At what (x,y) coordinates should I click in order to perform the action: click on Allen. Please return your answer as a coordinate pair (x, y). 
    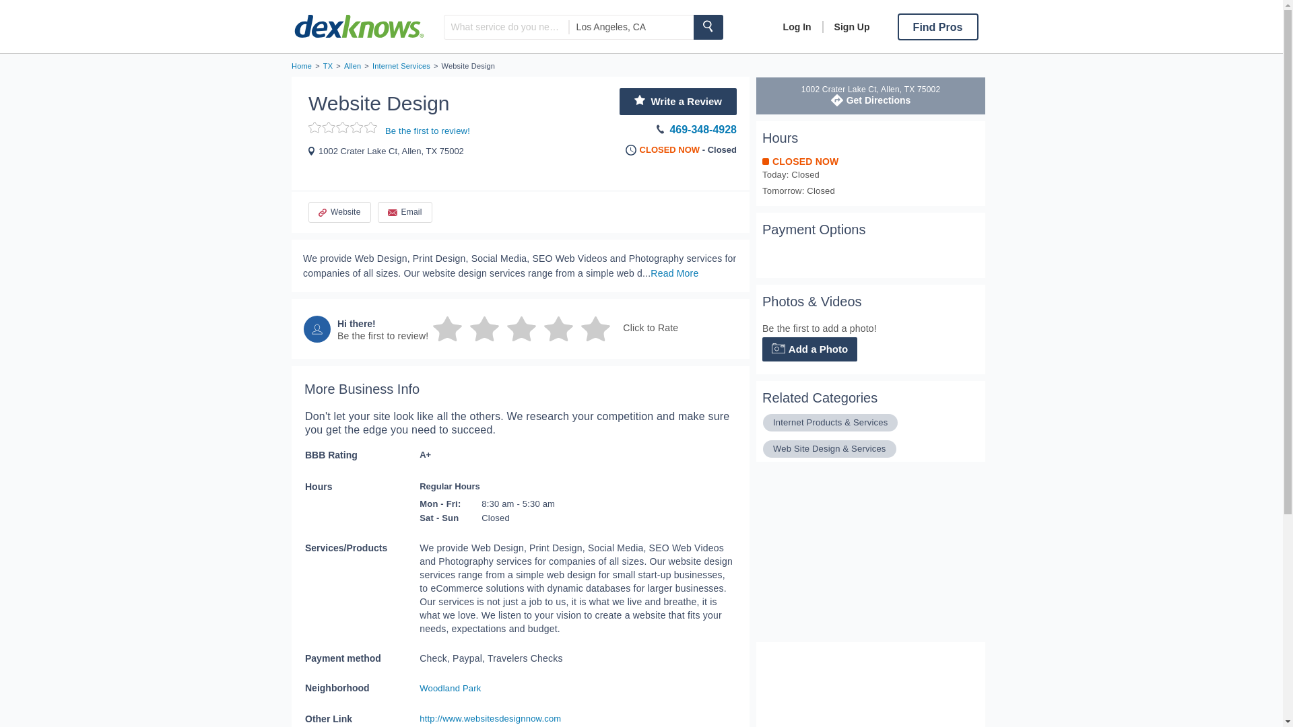
    Looking at the image, I should click on (871, 96).